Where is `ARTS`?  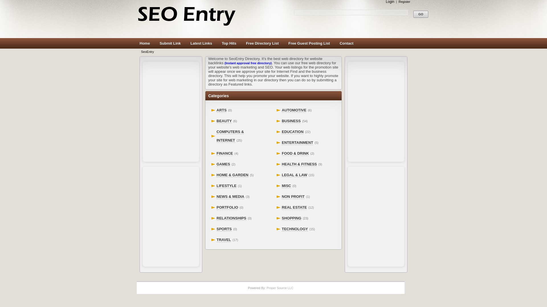
ARTS is located at coordinates (221, 110).